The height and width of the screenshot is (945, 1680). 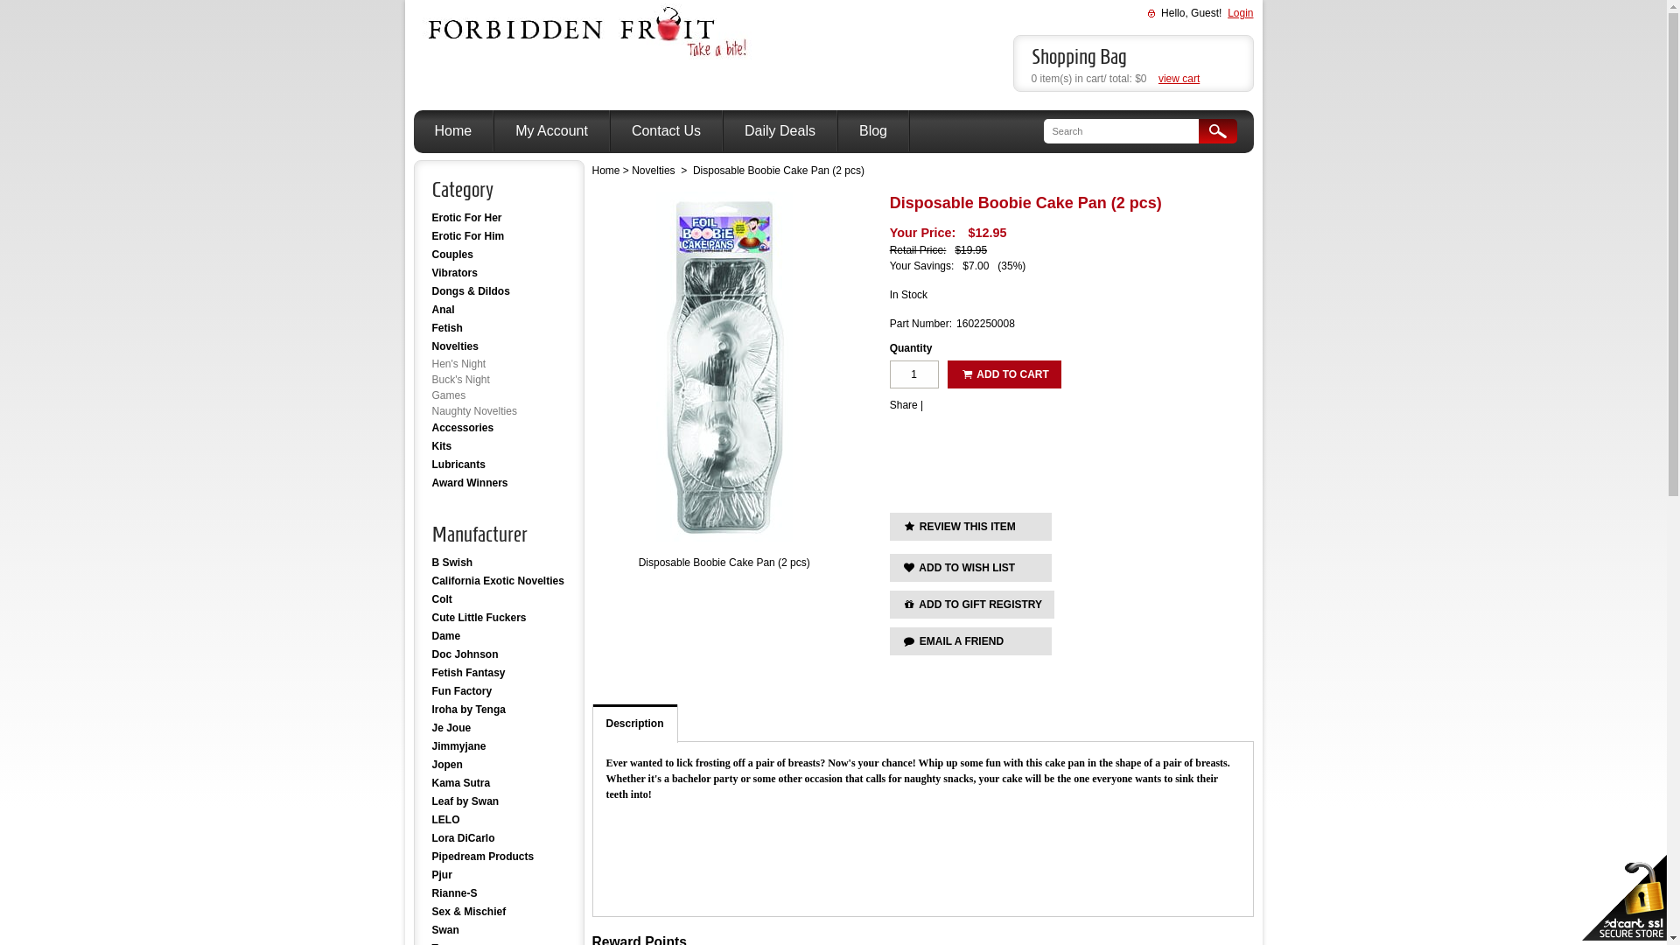 What do you see at coordinates (499, 784) in the screenshot?
I see `Kama Sutra` at bounding box center [499, 784].